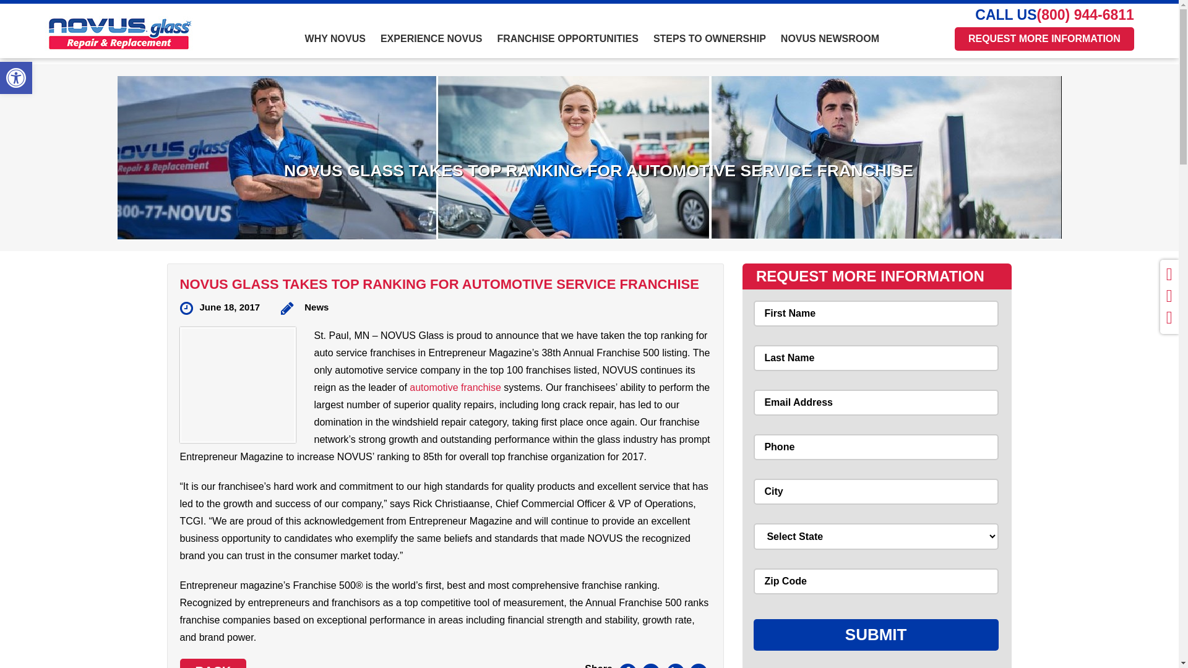 This screenshot has height=668, width=1188. Describe the element at coordinates (16, 78) in the screenshot. I see `Accessibility Tools` at that location.